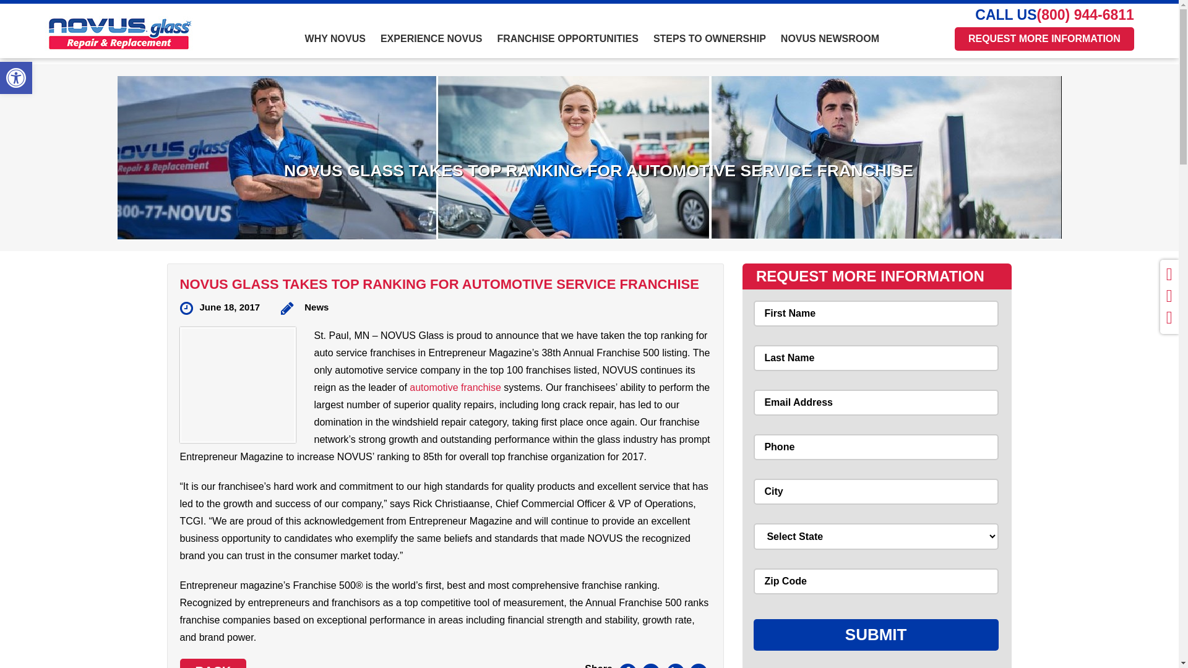 This screenshot has height=668, width=1188. Describe the element at coordinates (16, 78) in the screenshot. I see `Accessibility Tools` at that location.